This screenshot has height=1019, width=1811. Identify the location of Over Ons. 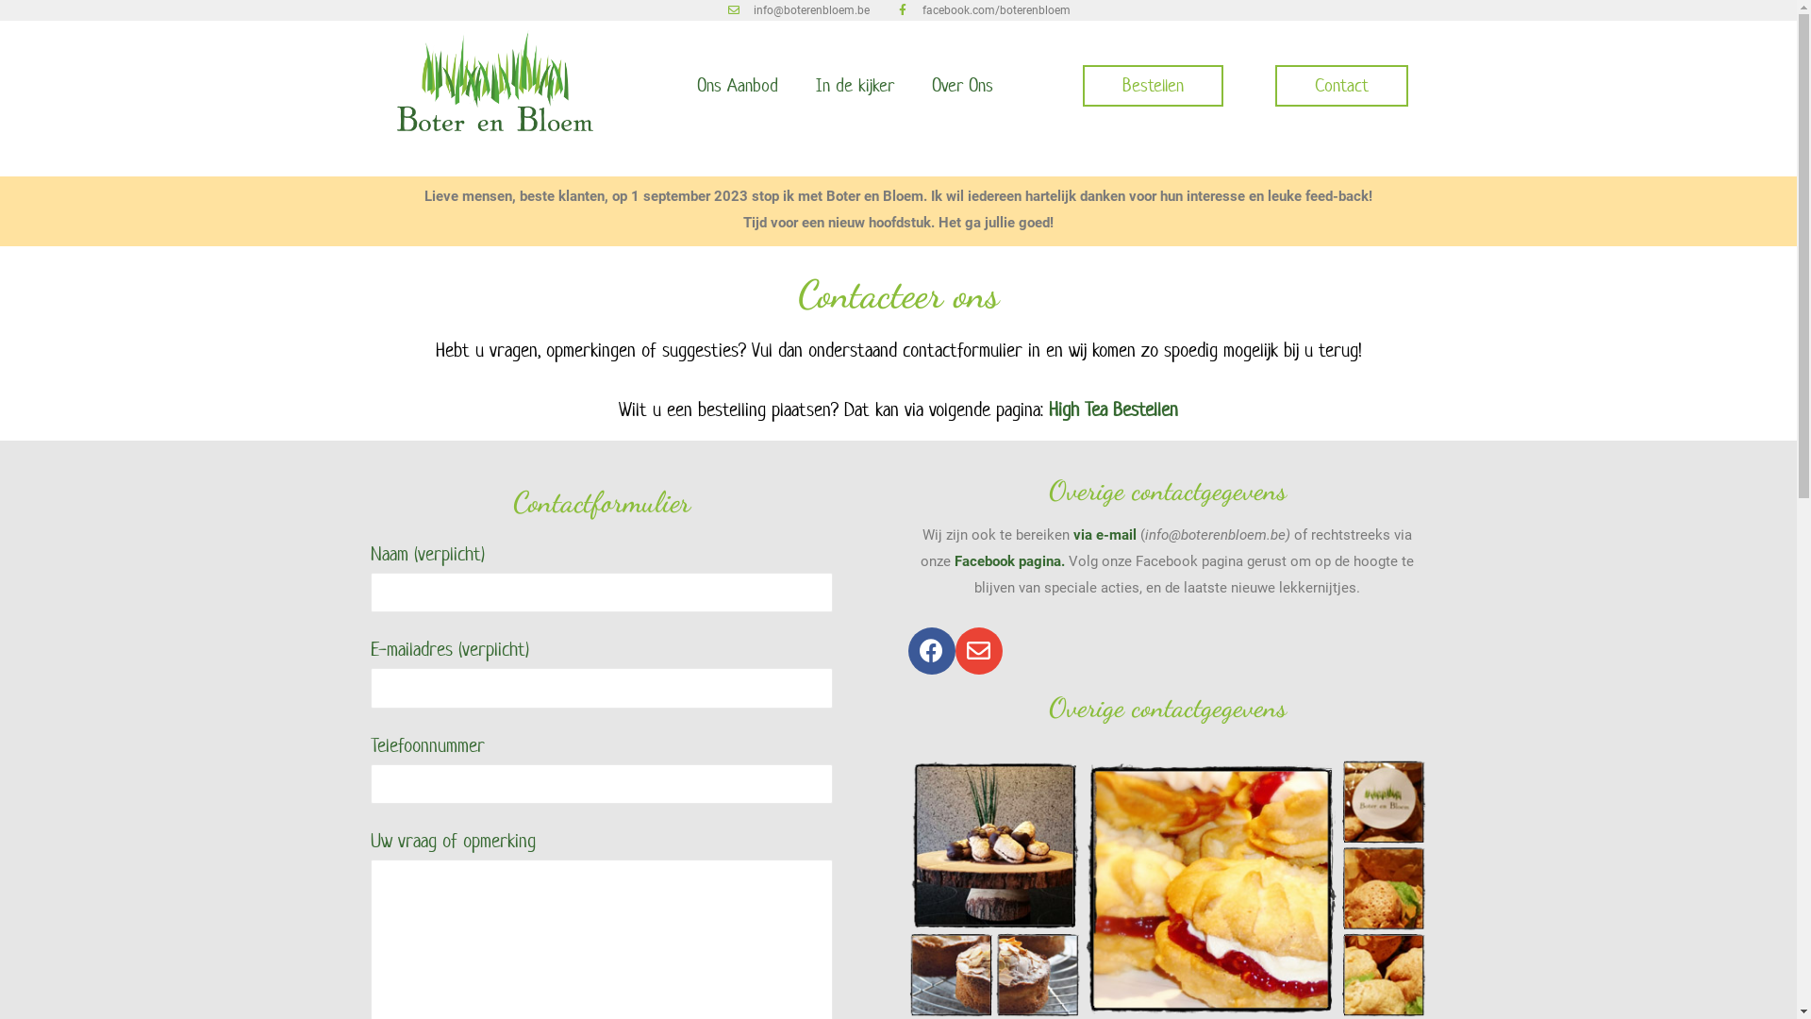
(962, 86).